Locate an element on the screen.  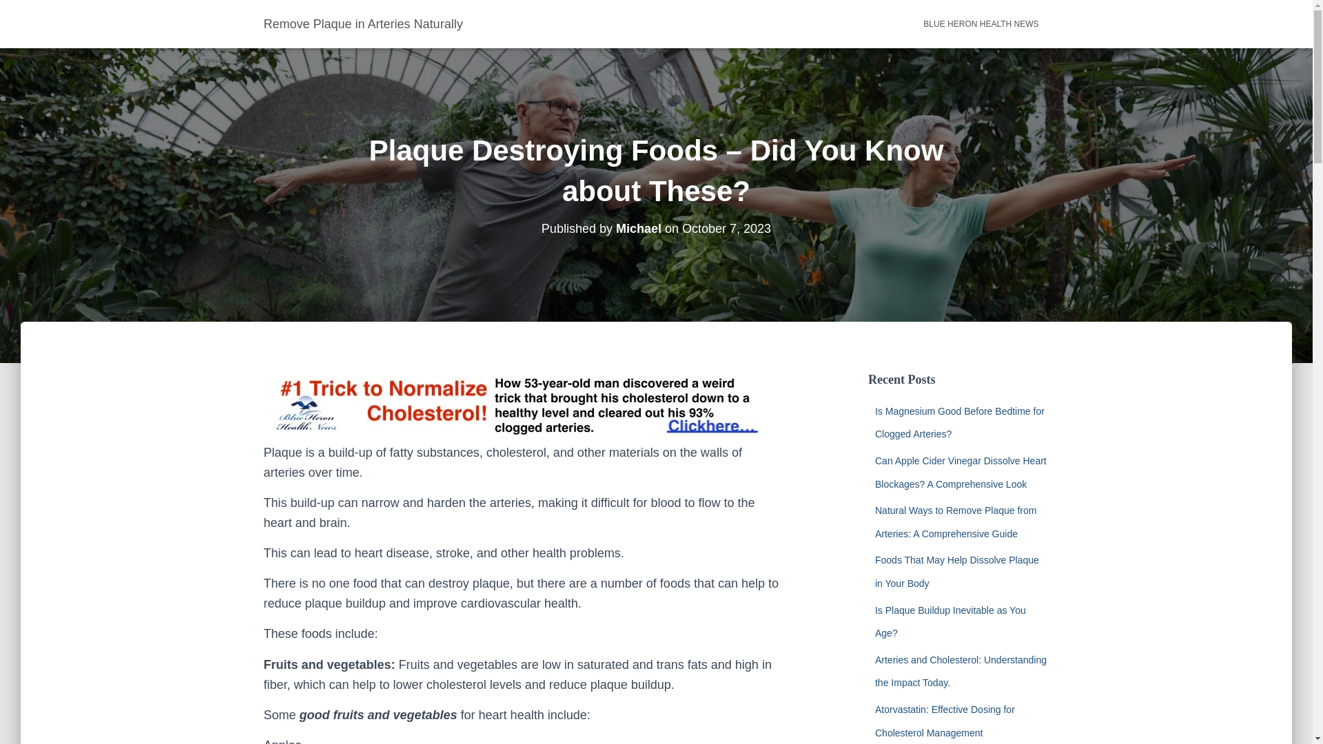
Blue Heron Health News is located at coordinates (981, 23).